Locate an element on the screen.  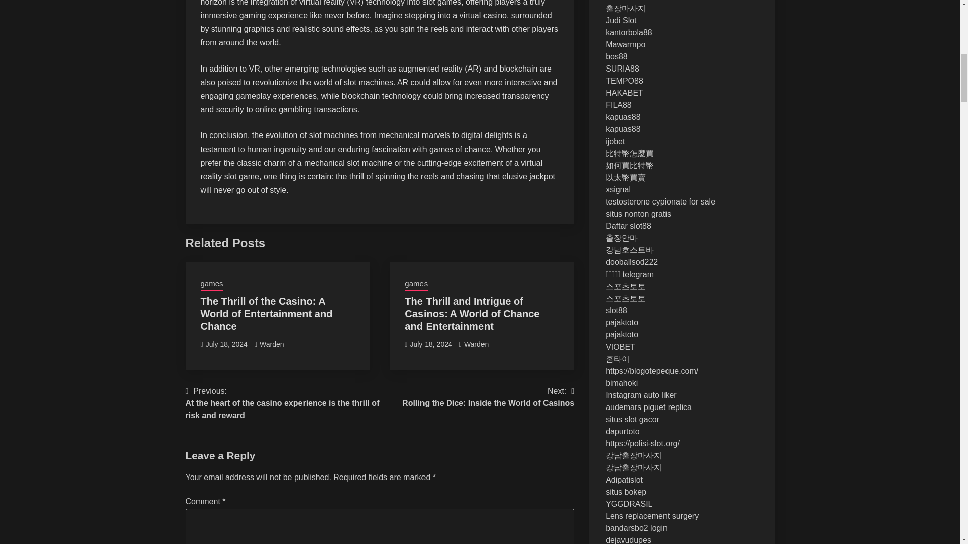
July 18, 2024 is located at coordinates (431, 344).